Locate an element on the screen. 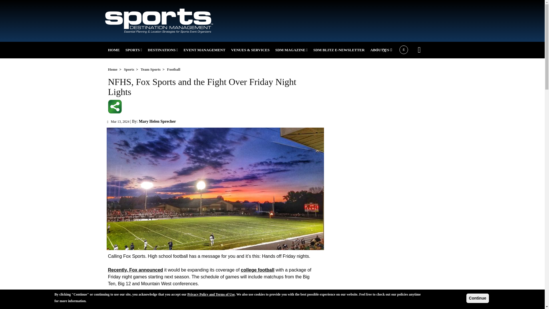  3rd party ad content is located at coordinates (385, 260).